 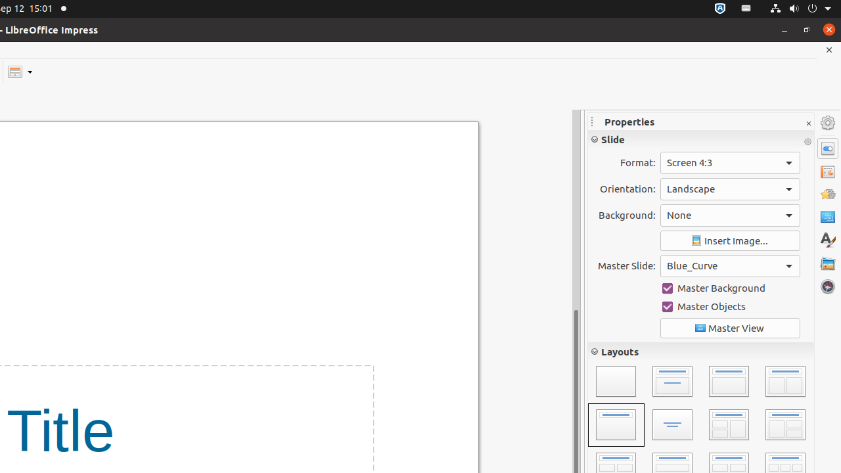 What do you see at coordinates (800, 9) in the screenshot?
I see `System` at bounding box center [800, 9].